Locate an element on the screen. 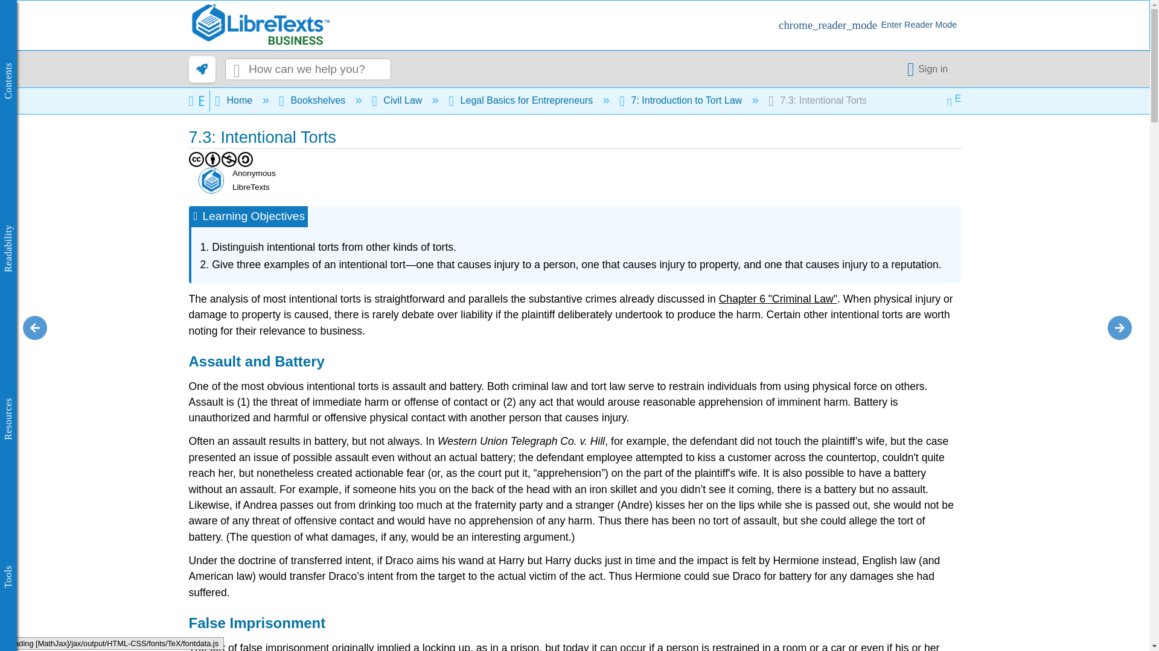 Image resolution: width=1159 pixels, height=651 pixels. SA is located at coordinates (245, 159).